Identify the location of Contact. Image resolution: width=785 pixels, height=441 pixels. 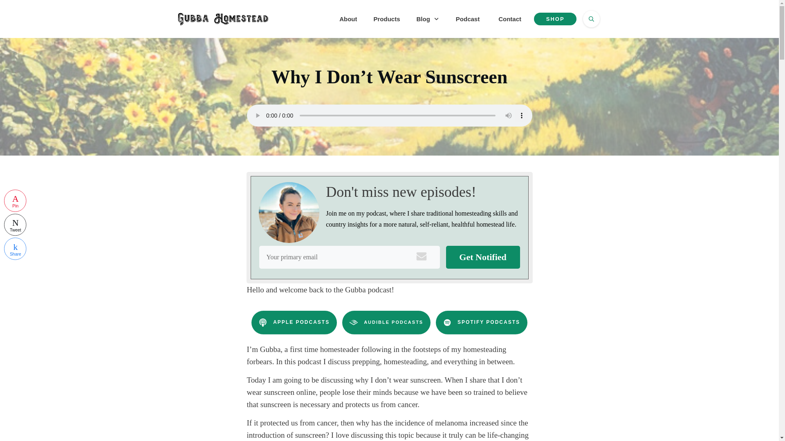
(509, 19).